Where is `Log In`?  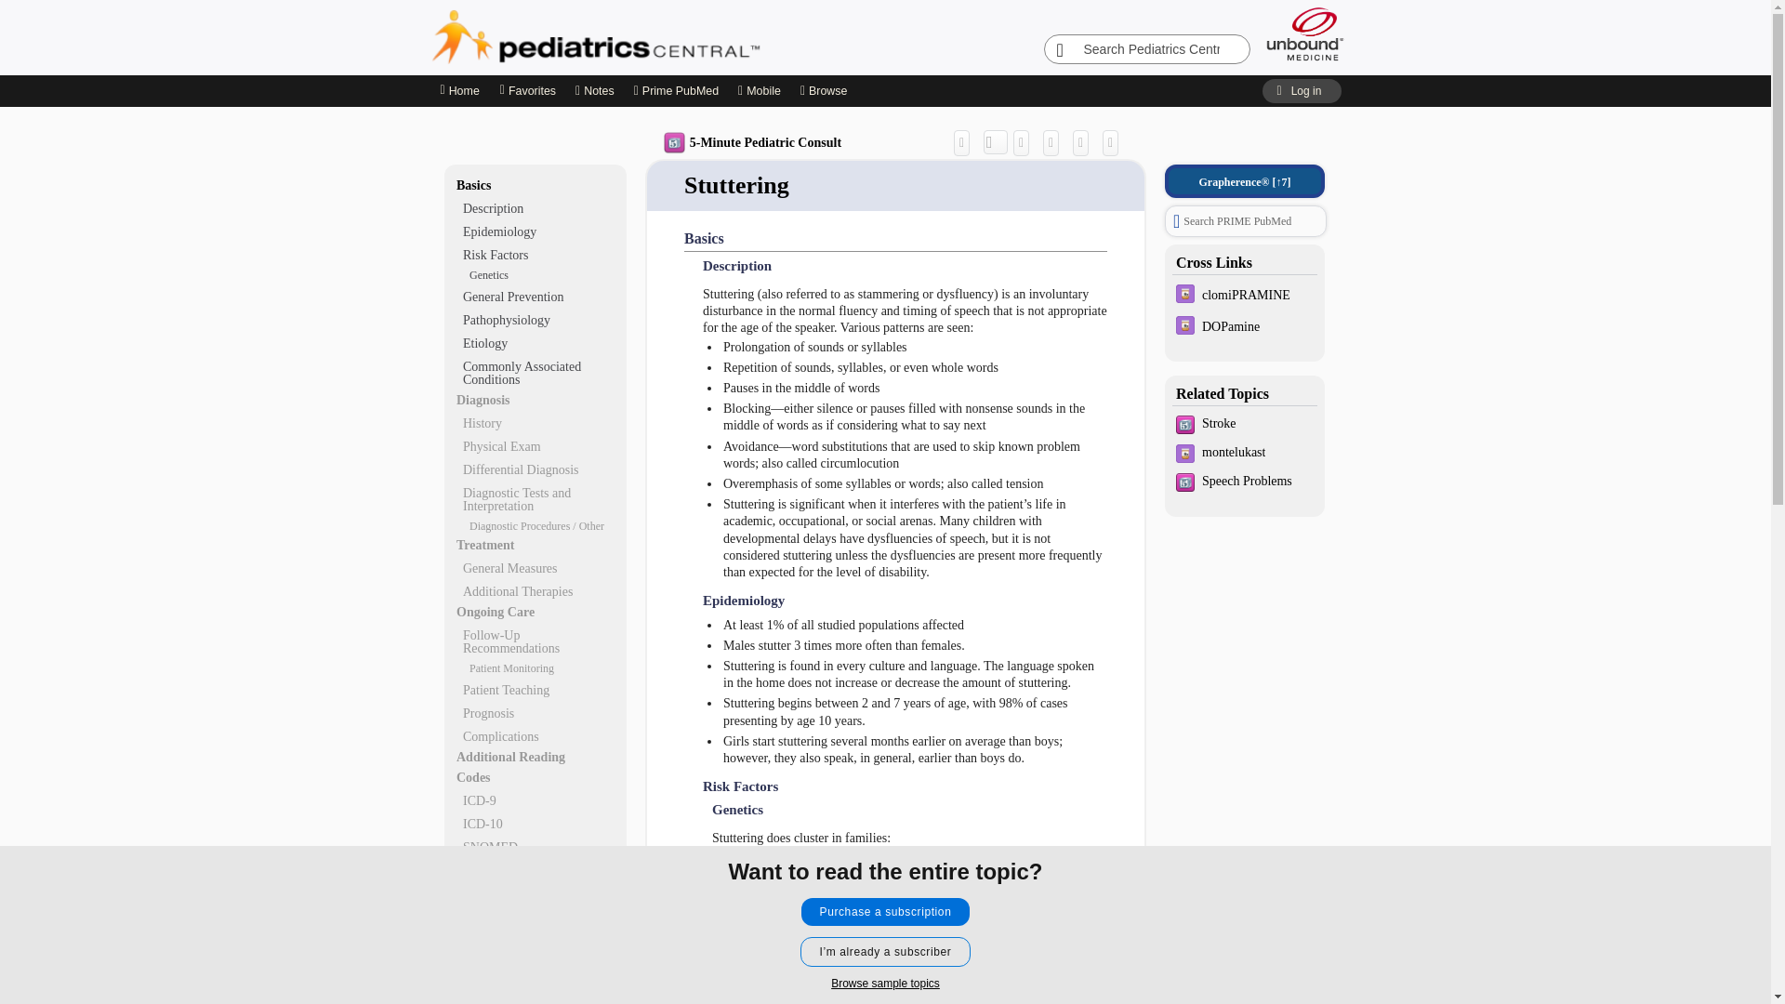 Log In is located at coordinates (1301, 91).